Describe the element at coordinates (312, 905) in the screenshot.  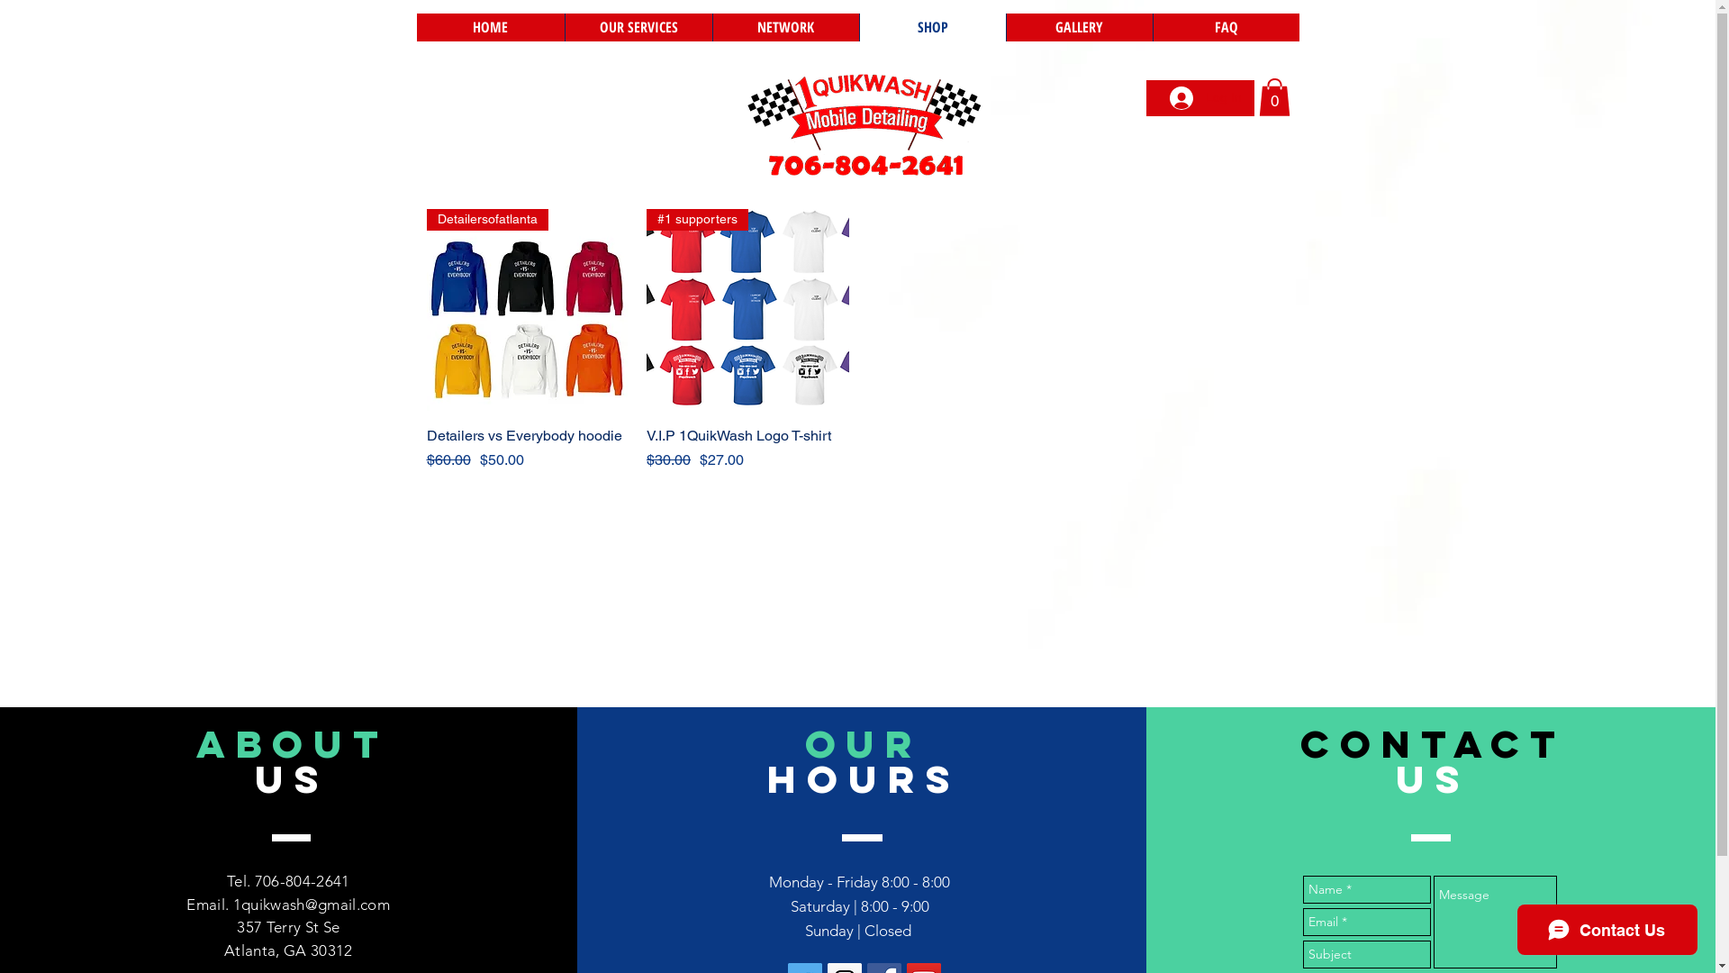
I see `1quikwash@gmail.com` at that location.